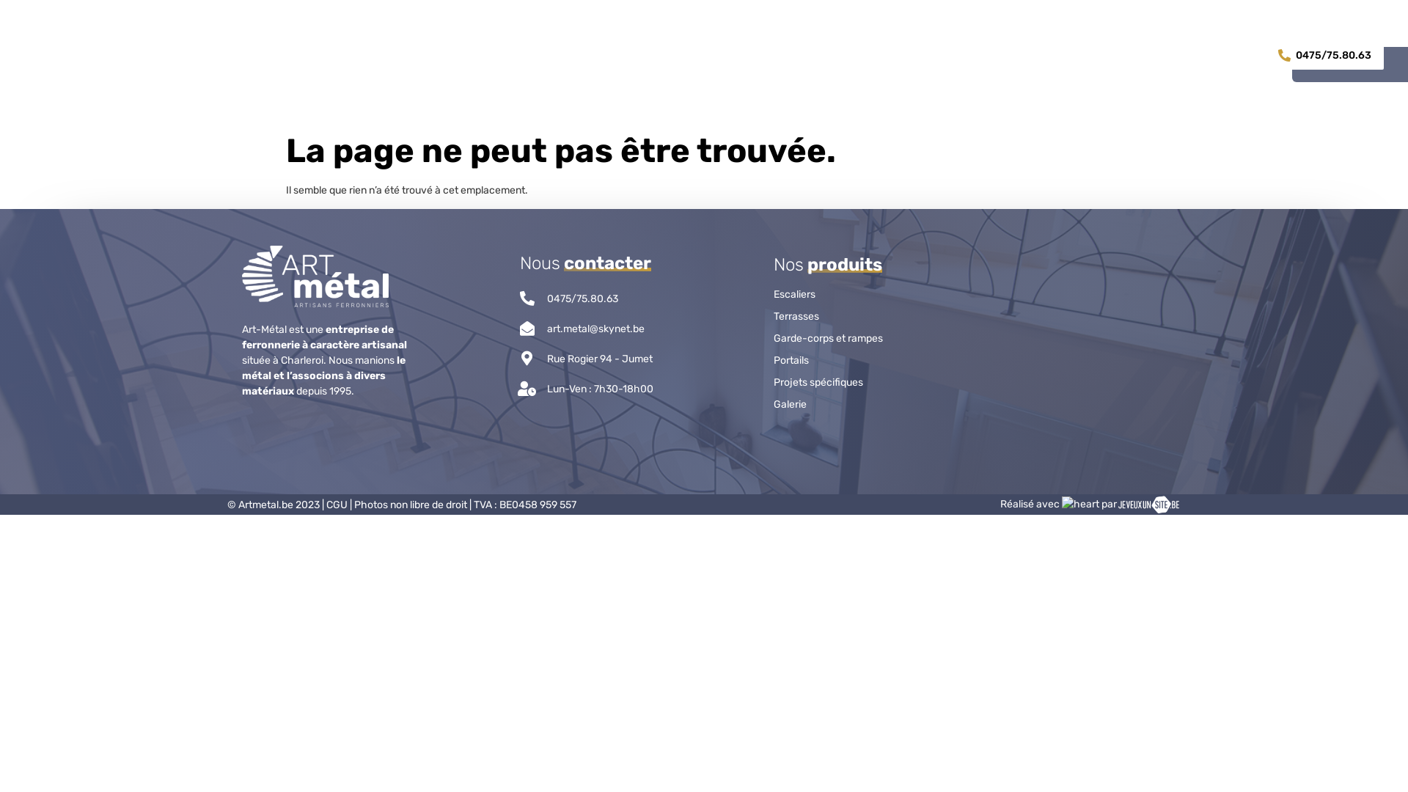 The width and height of the screenshot is (1408, 792). I want to click on art.metal@skynet.be, so click(595, 329).